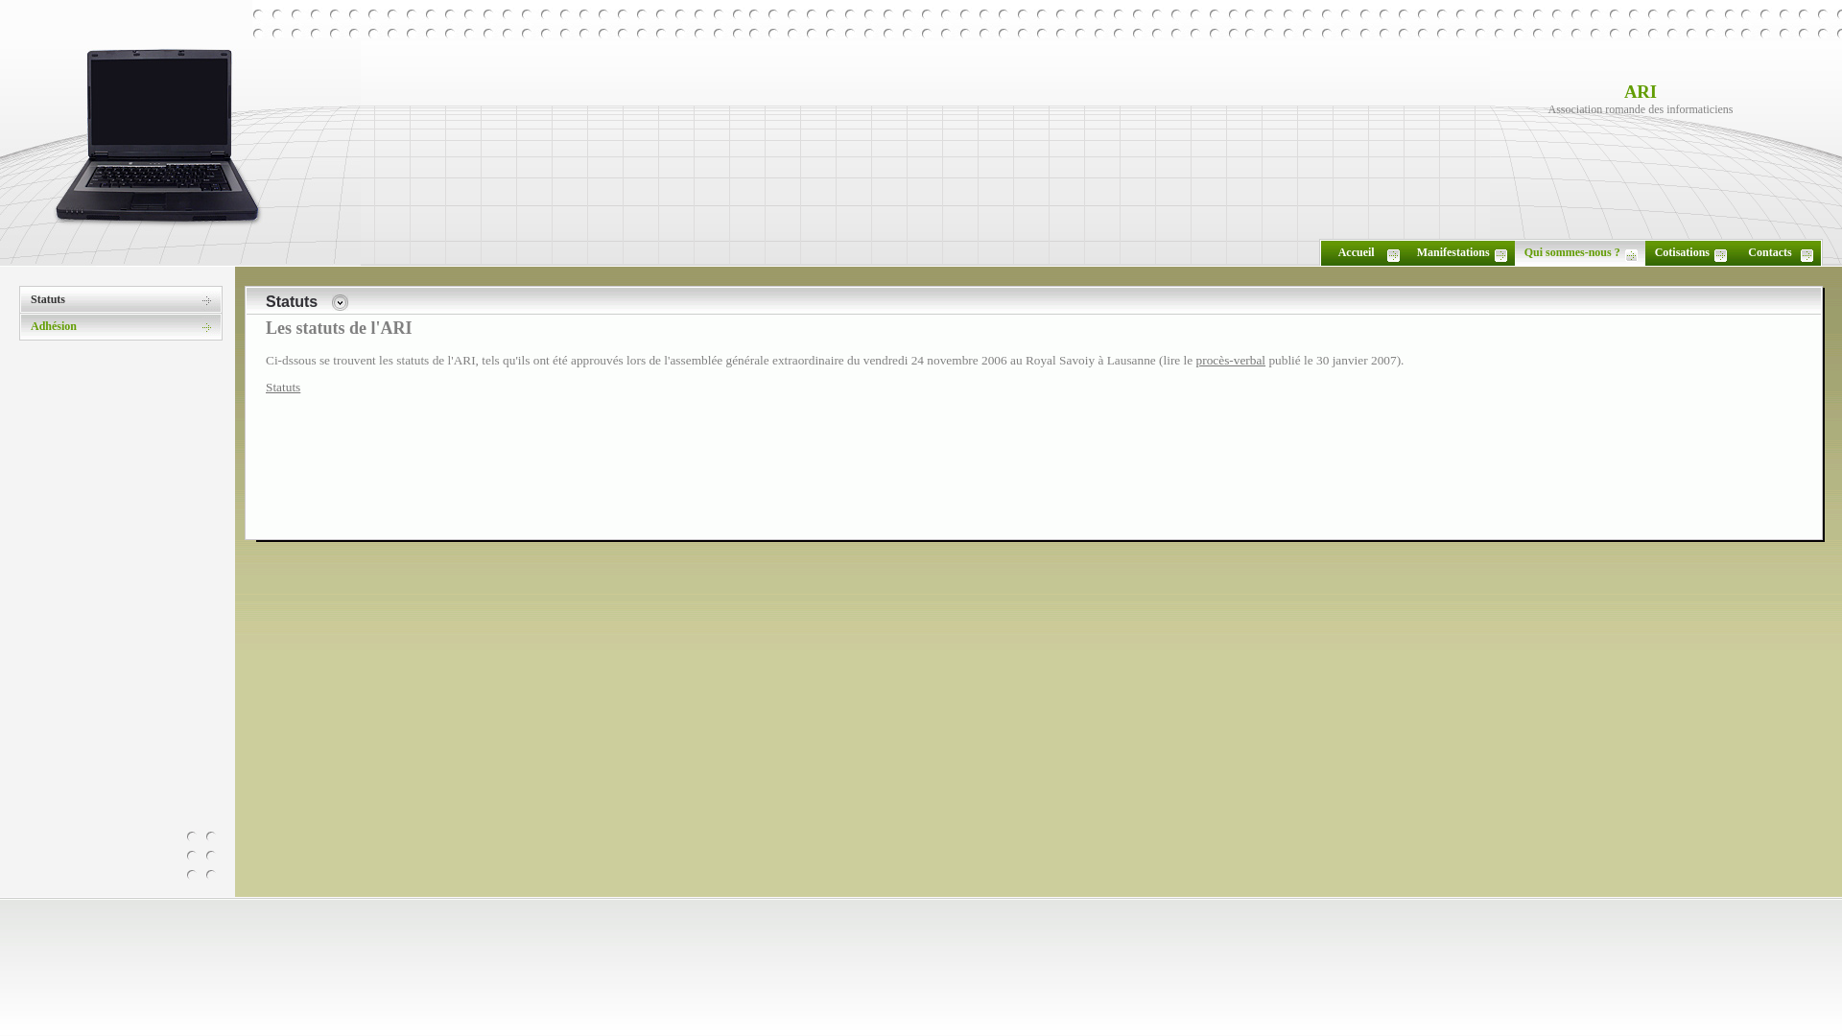 Image resolution: width=1842 pixels, height=1036 pixels. Describe the element at coordinates (1572, 252) in the screenshot. I see `Qui sommes-nous ?` at that location.